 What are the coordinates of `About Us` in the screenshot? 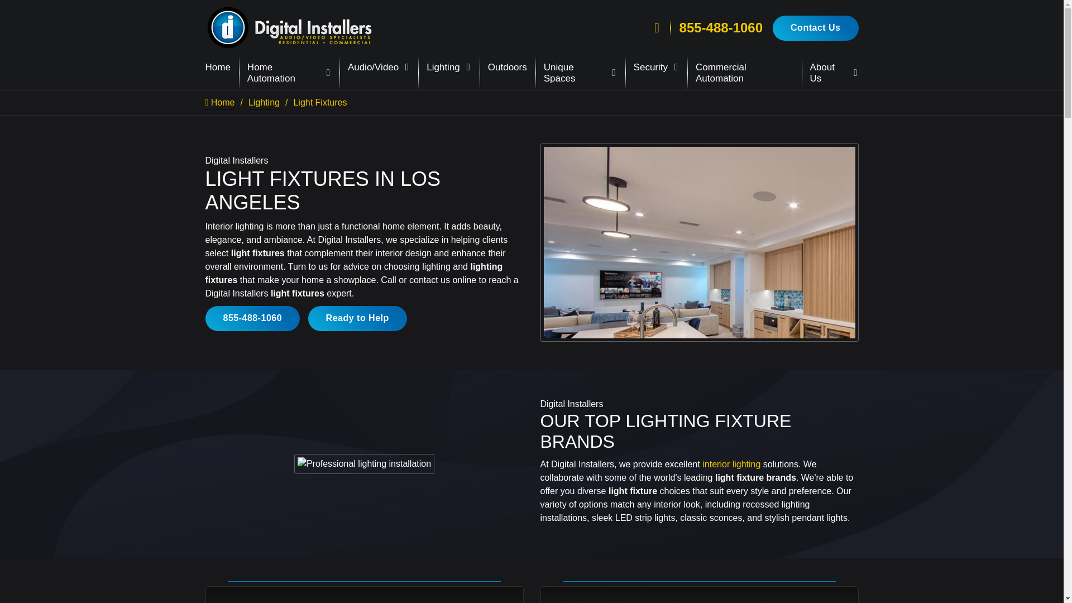 It's located at (834, 73).